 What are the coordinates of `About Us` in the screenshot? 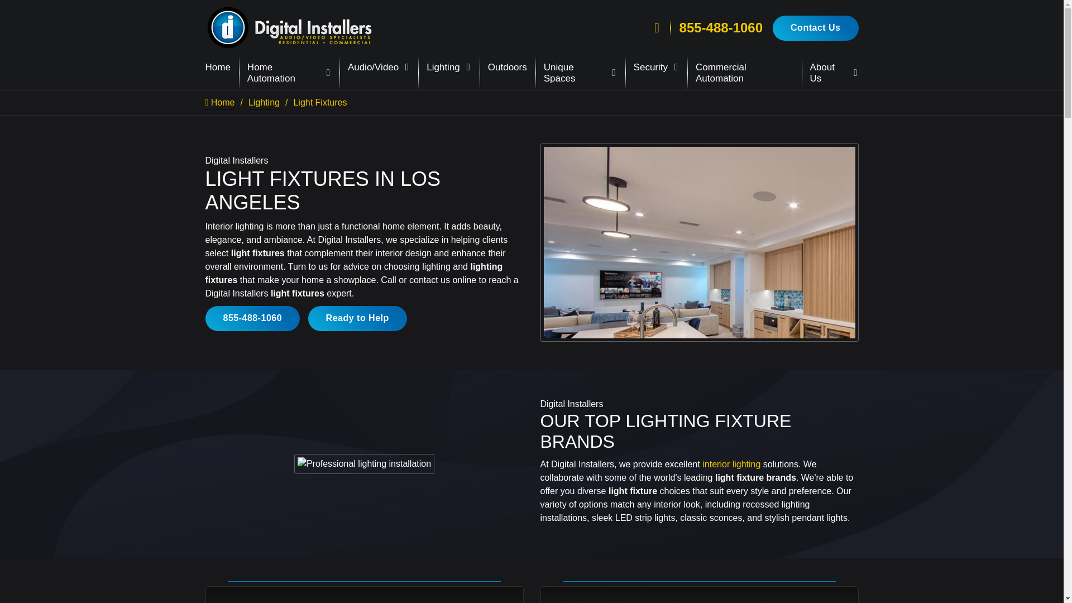 It's located at (834, 73).